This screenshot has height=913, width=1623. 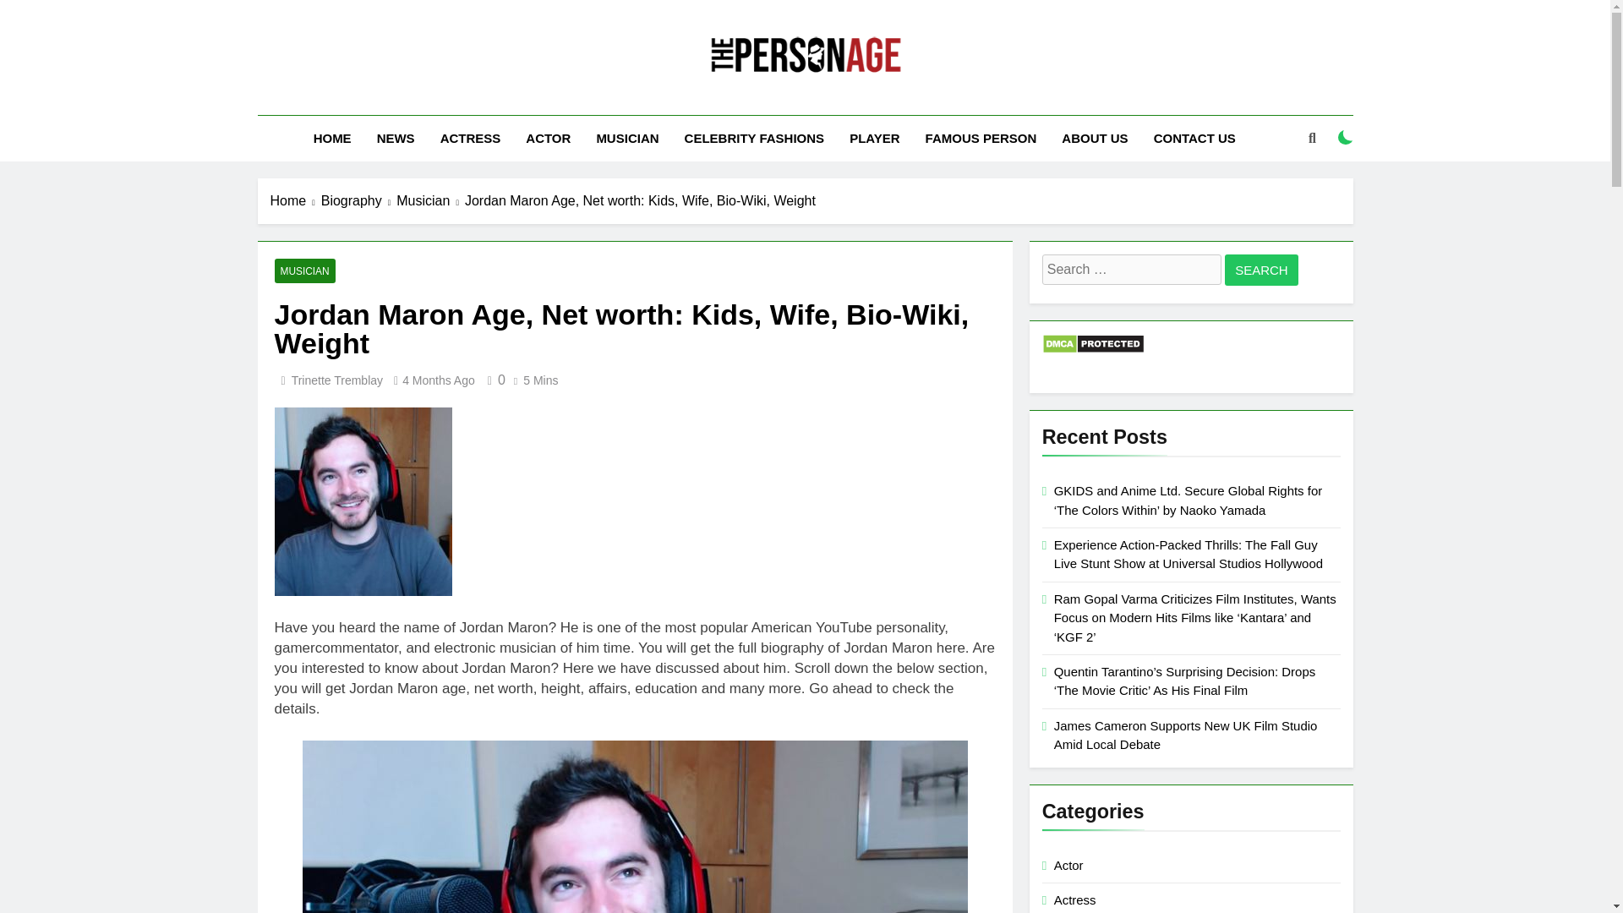 I want to click on 0, so click(x=494, y=379).